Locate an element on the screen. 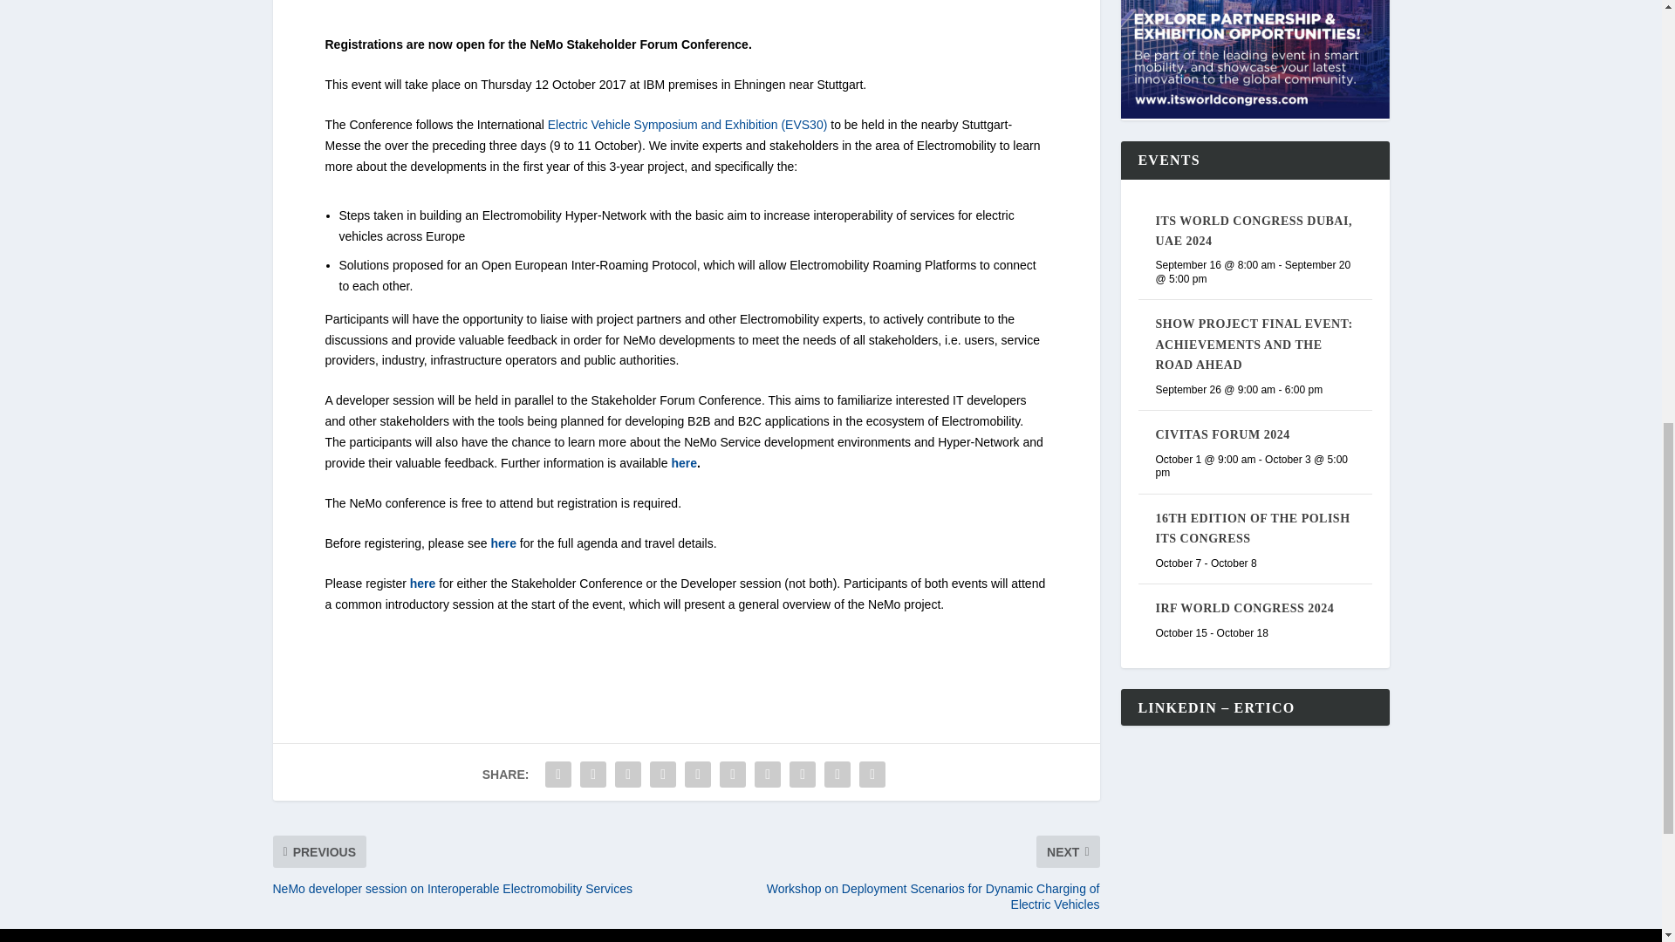  here is located at coordinates (684, 462).